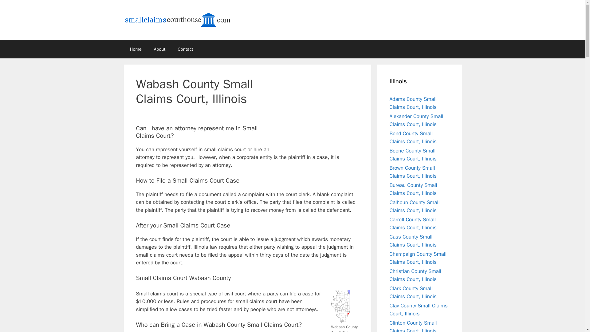 The image size is (590, 332). I want to click on Clark County Small Claims Court, Illinois, so click(413, 292).